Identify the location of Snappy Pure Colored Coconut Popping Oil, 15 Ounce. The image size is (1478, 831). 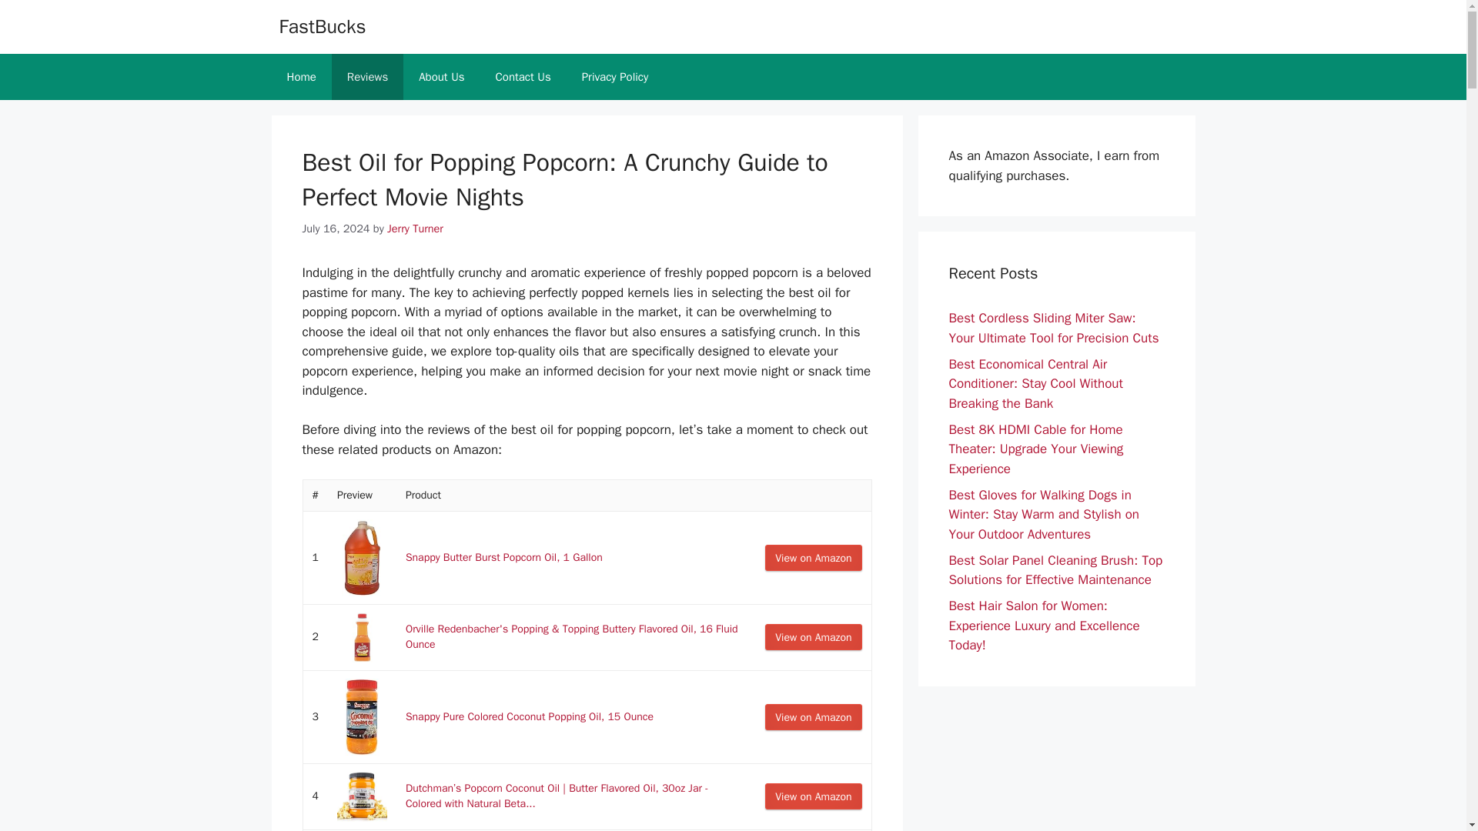
(529, 716).